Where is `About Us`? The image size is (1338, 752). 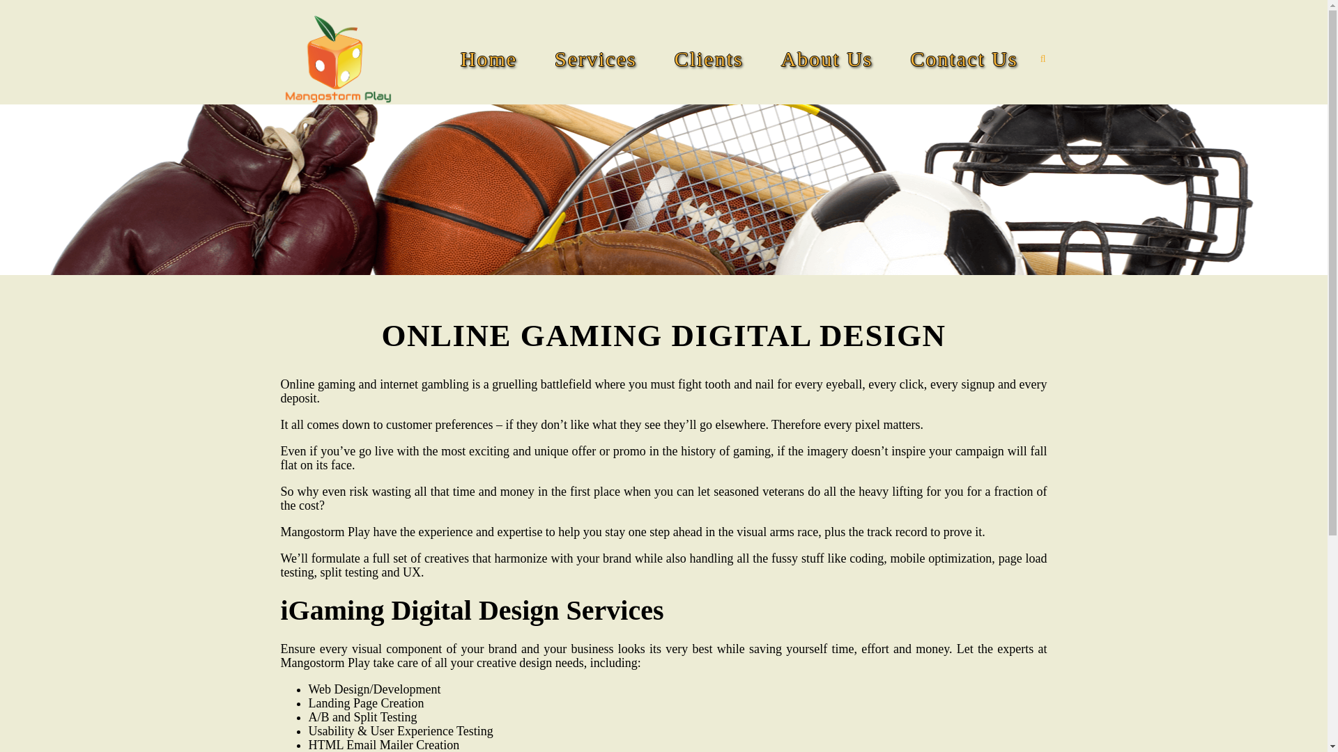
About Us is located at coordinates (827, 58).